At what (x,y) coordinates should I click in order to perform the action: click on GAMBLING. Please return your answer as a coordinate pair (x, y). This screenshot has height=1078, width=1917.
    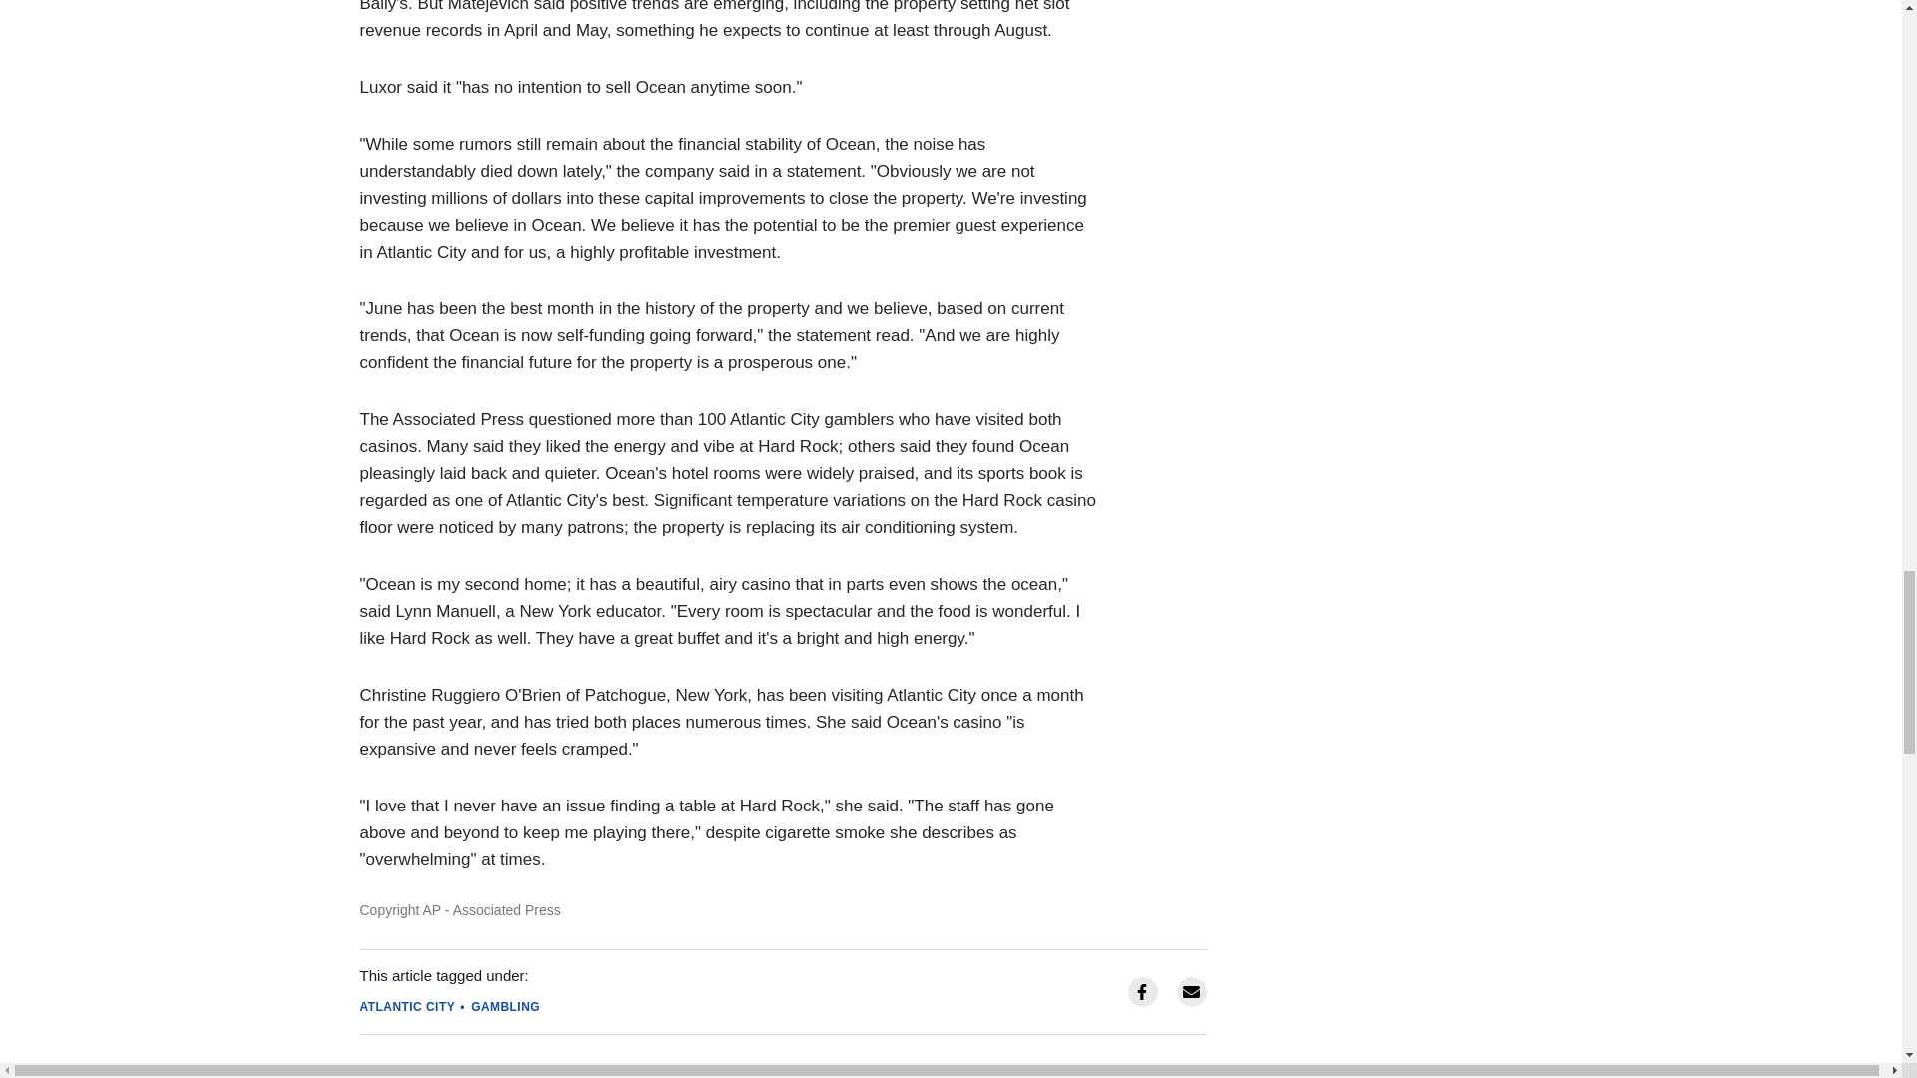
    Looking at the image, I should click on (505, 1007).